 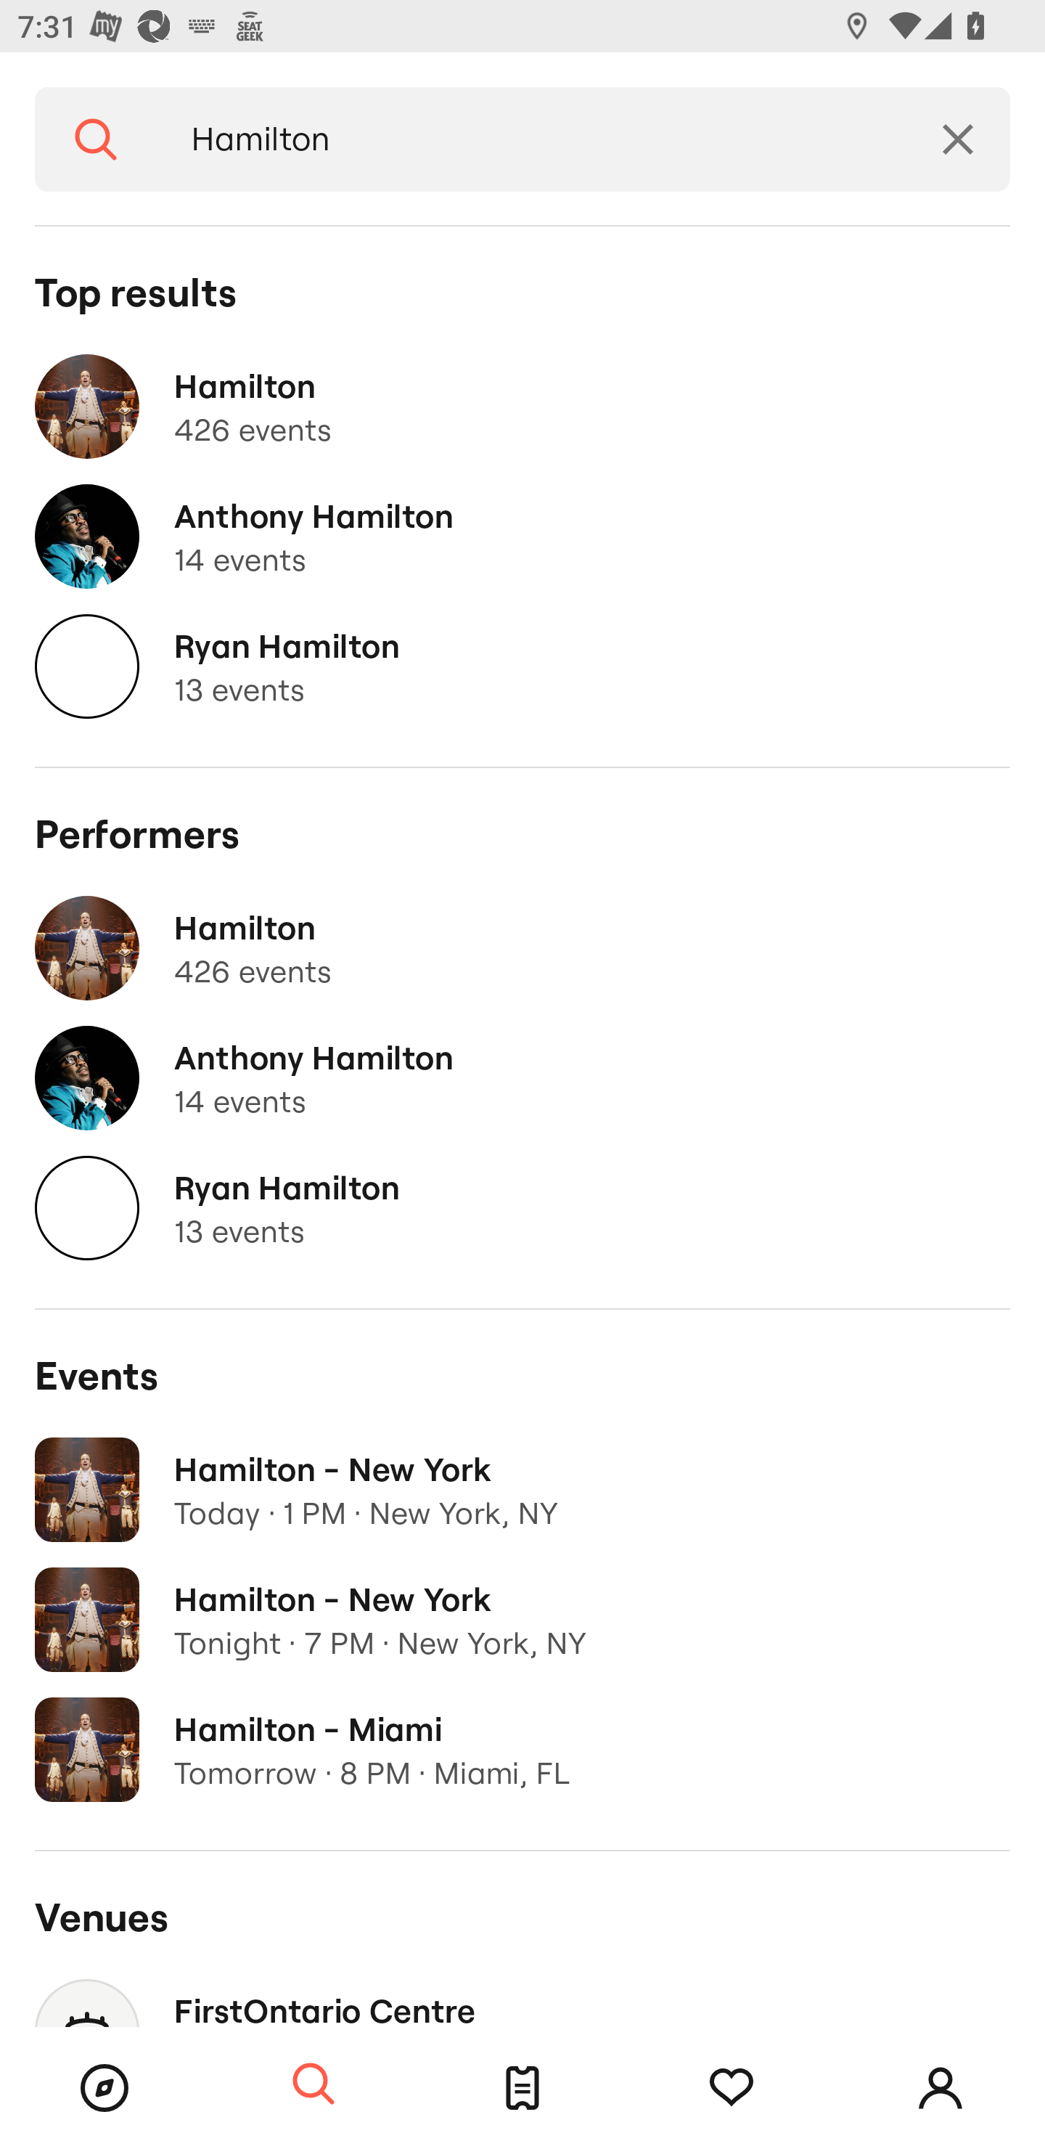 What do you see at coordinates (522, 666) in the screenshot?
I see `Ryan Hamilton 13 events` at bounding box center [522, 666].